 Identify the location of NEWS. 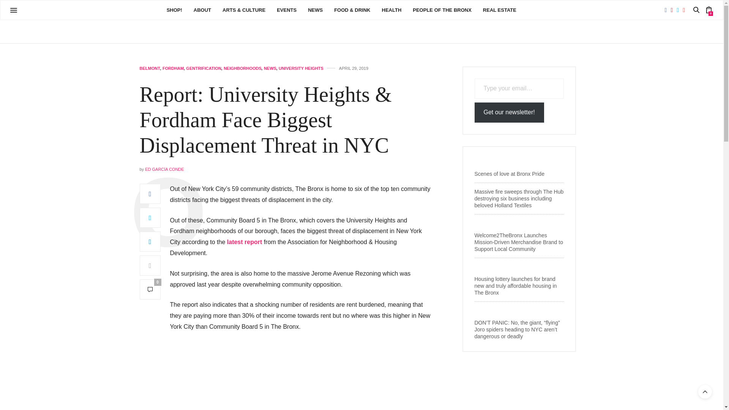
(270, 68).